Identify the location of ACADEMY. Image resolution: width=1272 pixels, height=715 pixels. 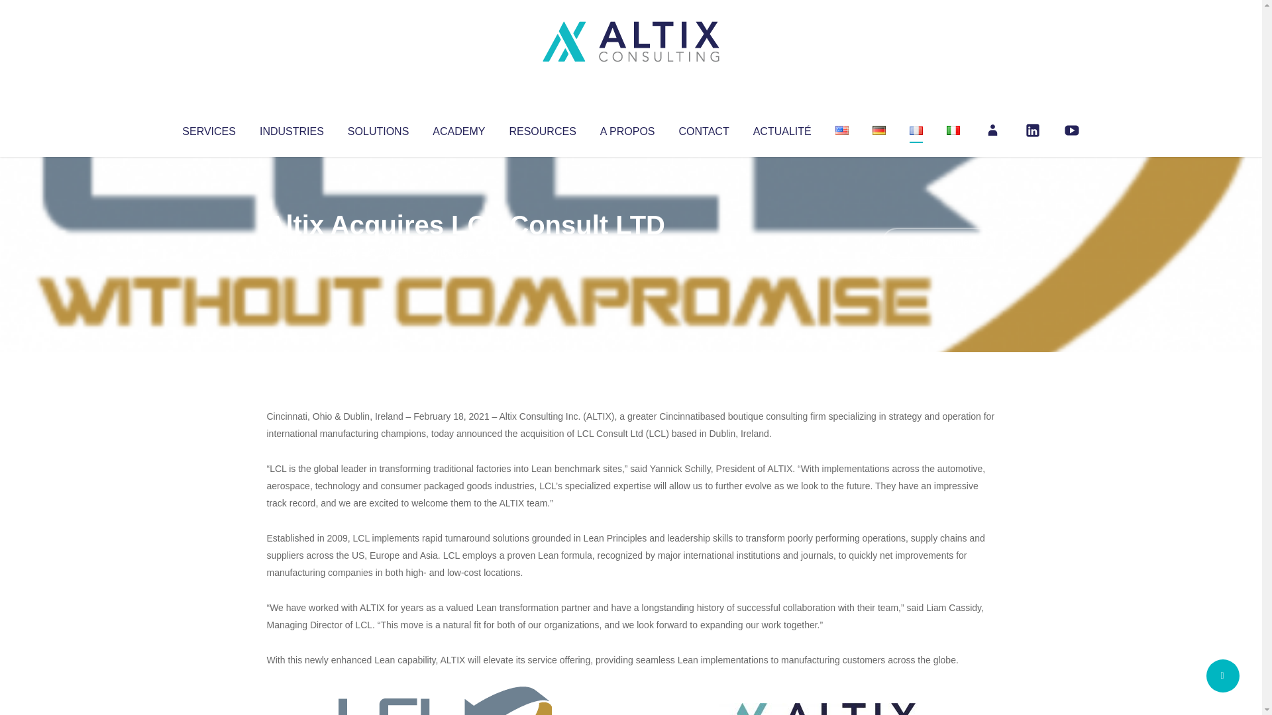
(458, 128).